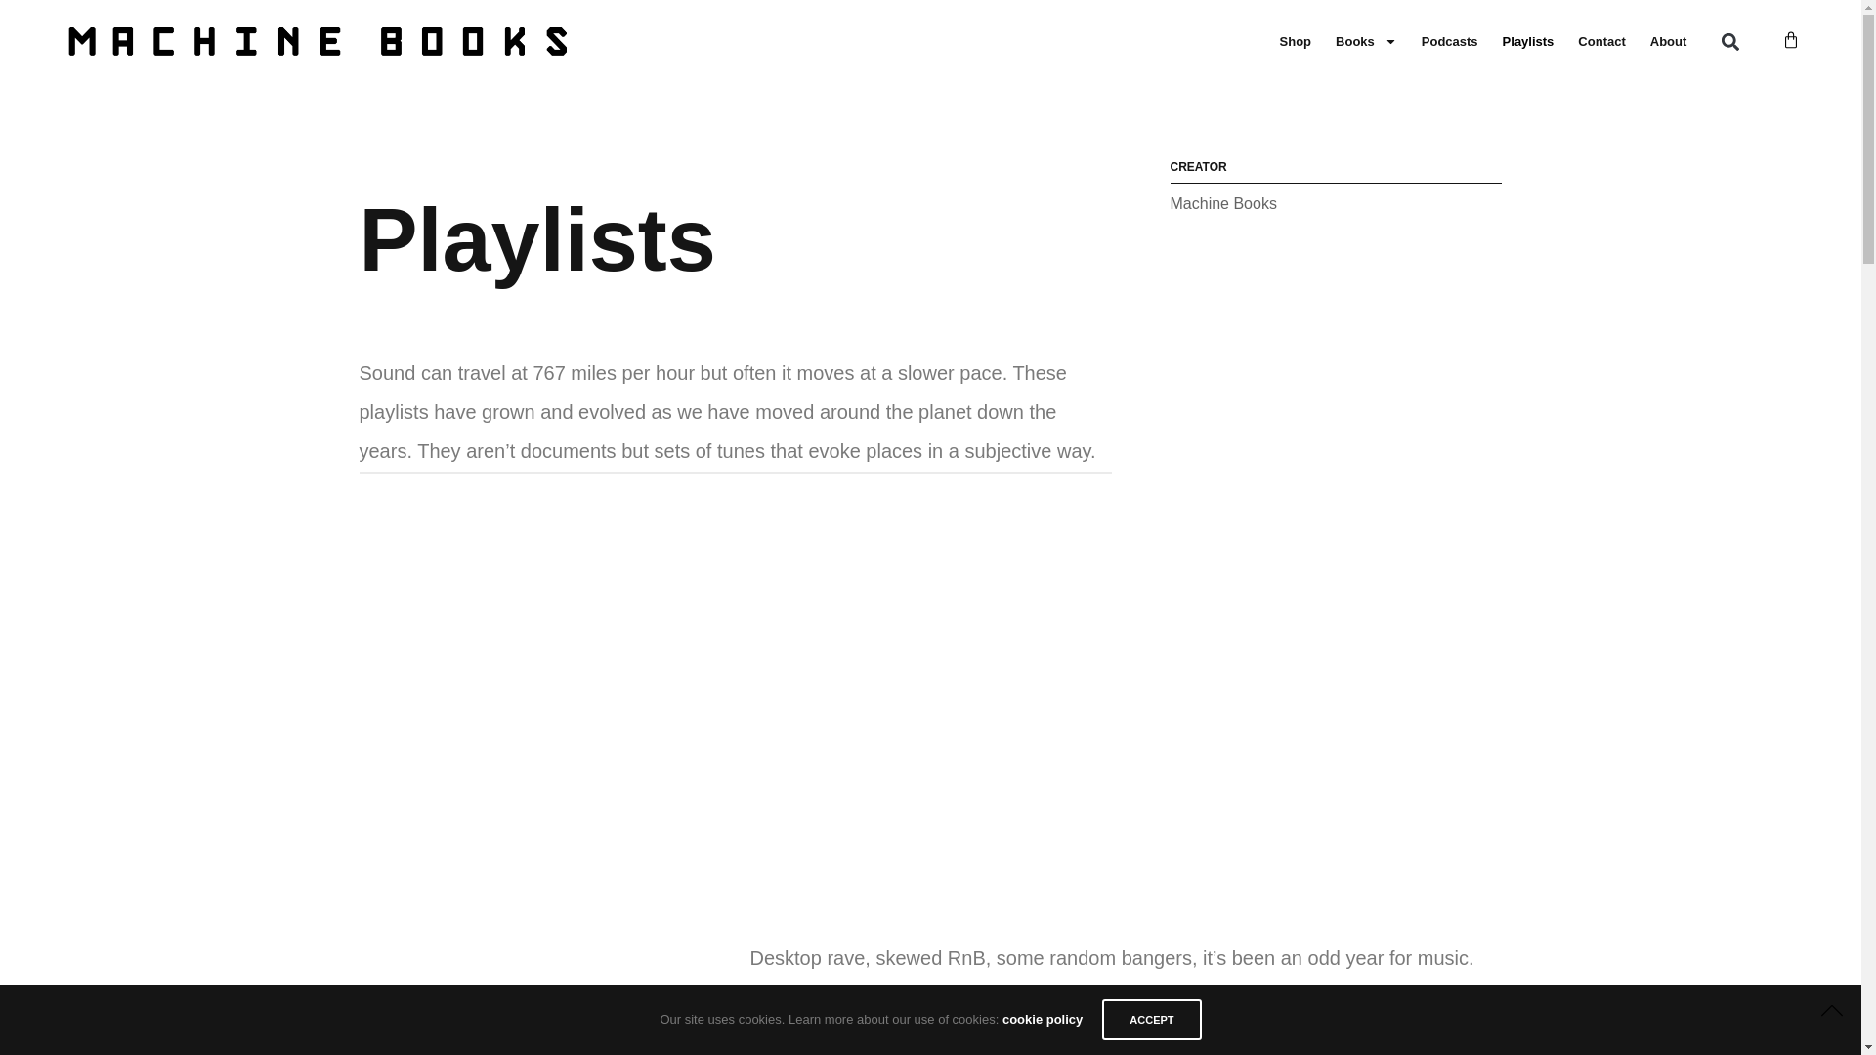 The width and height of the screenshot is (1876, 1055). I want to click on Shop, so click(1296, 41).